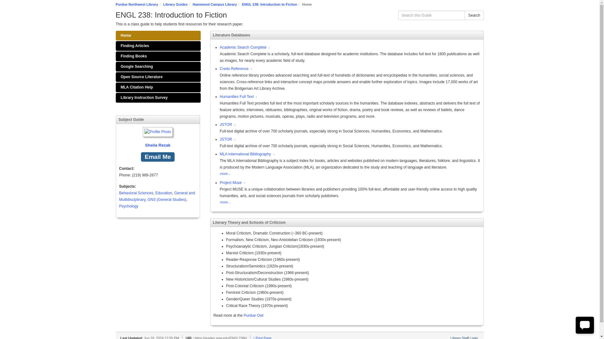 Image resolution: width=604 pixels, height=339 pixels. What do you see at coordinates (234, 68) in the screenshot?
I see `Credo Reference` at bounding box center [234, 68].